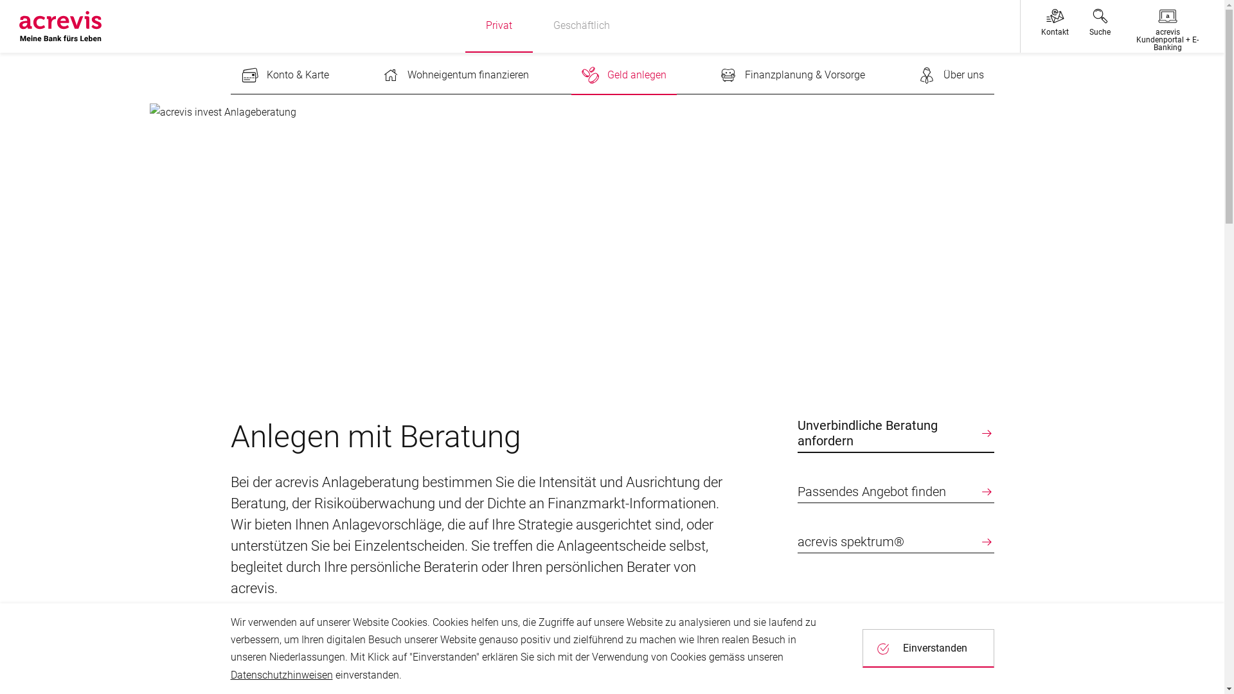 The height and width of the screenshot is (694, 1234). Describe the element at coordinates (1167, 26) in the screenshot. I see `acrevis Kundenportal + E-Banking` at that location.